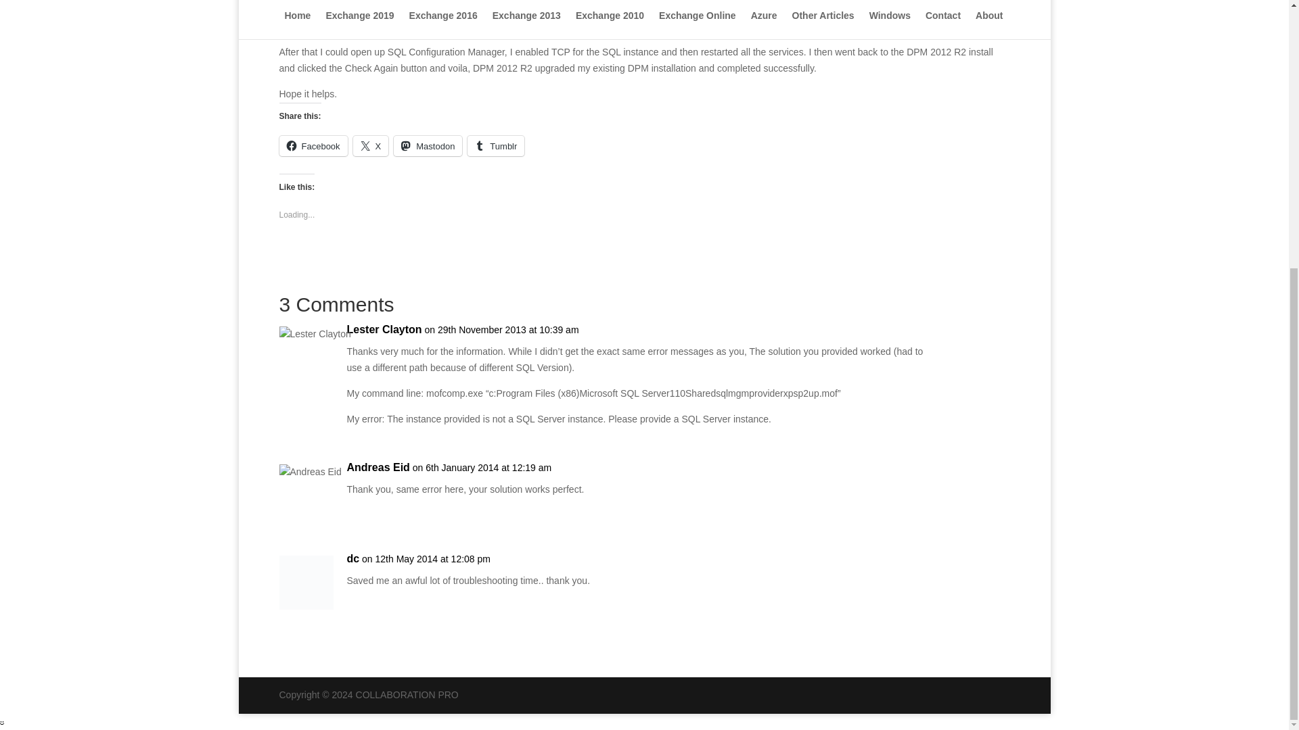 The image size is (1299, 730). What do you see at coordinates (384, 330) in the screenshot?
I see `Lester Clayton` at bounding box center [384, 330].